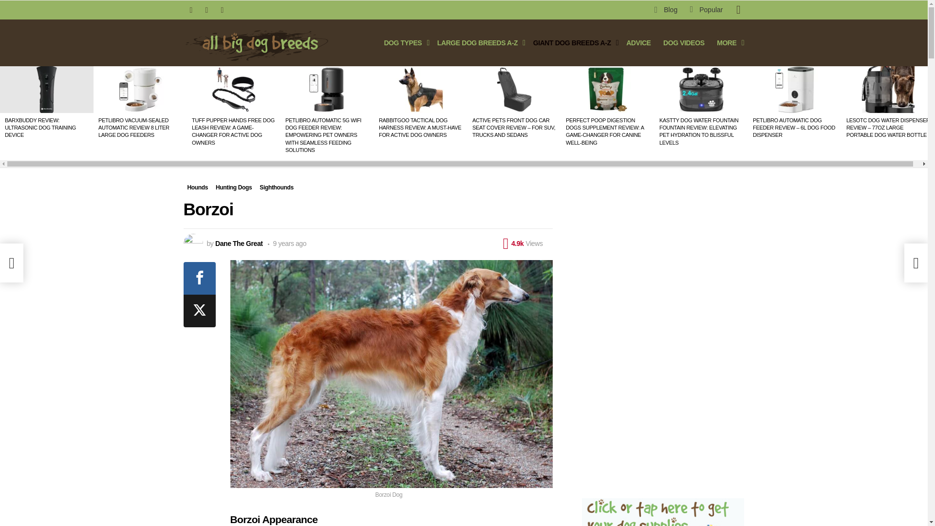  Describe the element at coordinates (404, 43) in the screenshot. I see `DOG TYPES` at that location.